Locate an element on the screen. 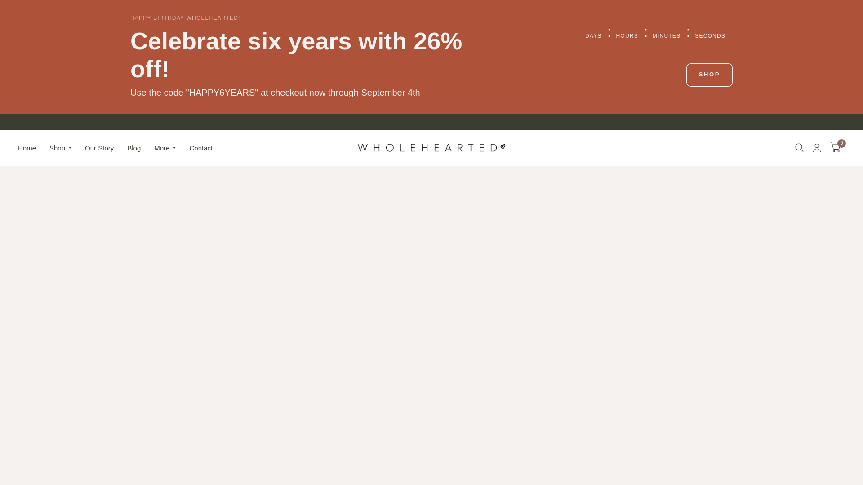  Our Story is located at coordinates (99, 148).